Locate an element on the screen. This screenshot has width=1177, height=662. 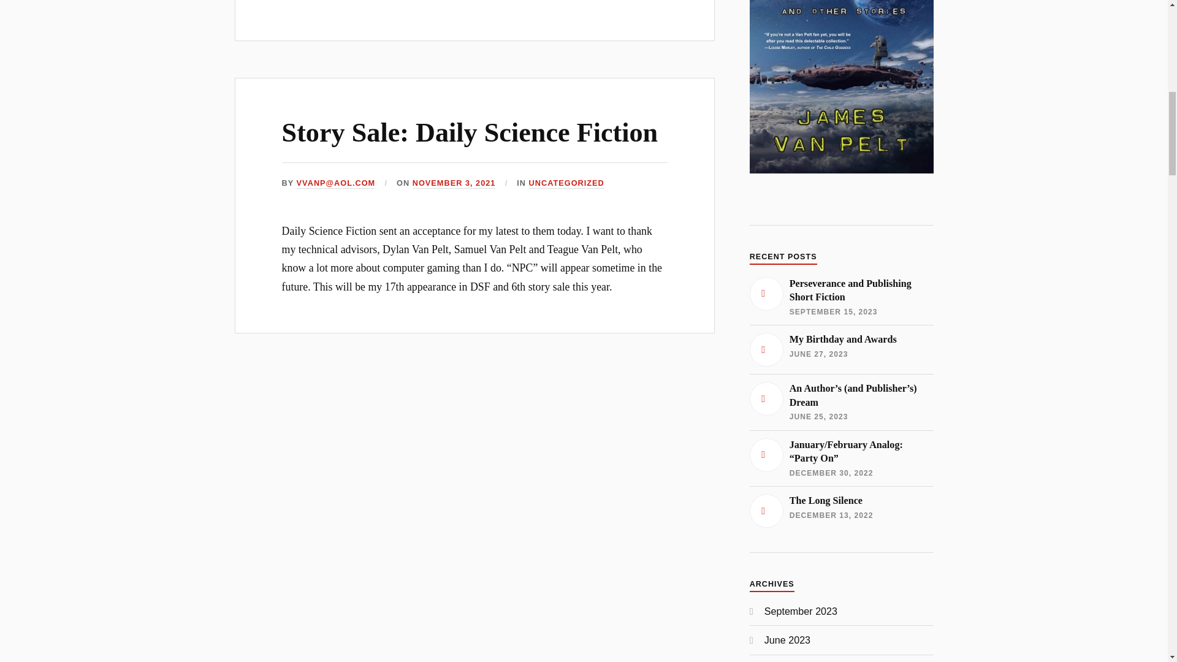
September 2023 is located at coordinates (801, 611).